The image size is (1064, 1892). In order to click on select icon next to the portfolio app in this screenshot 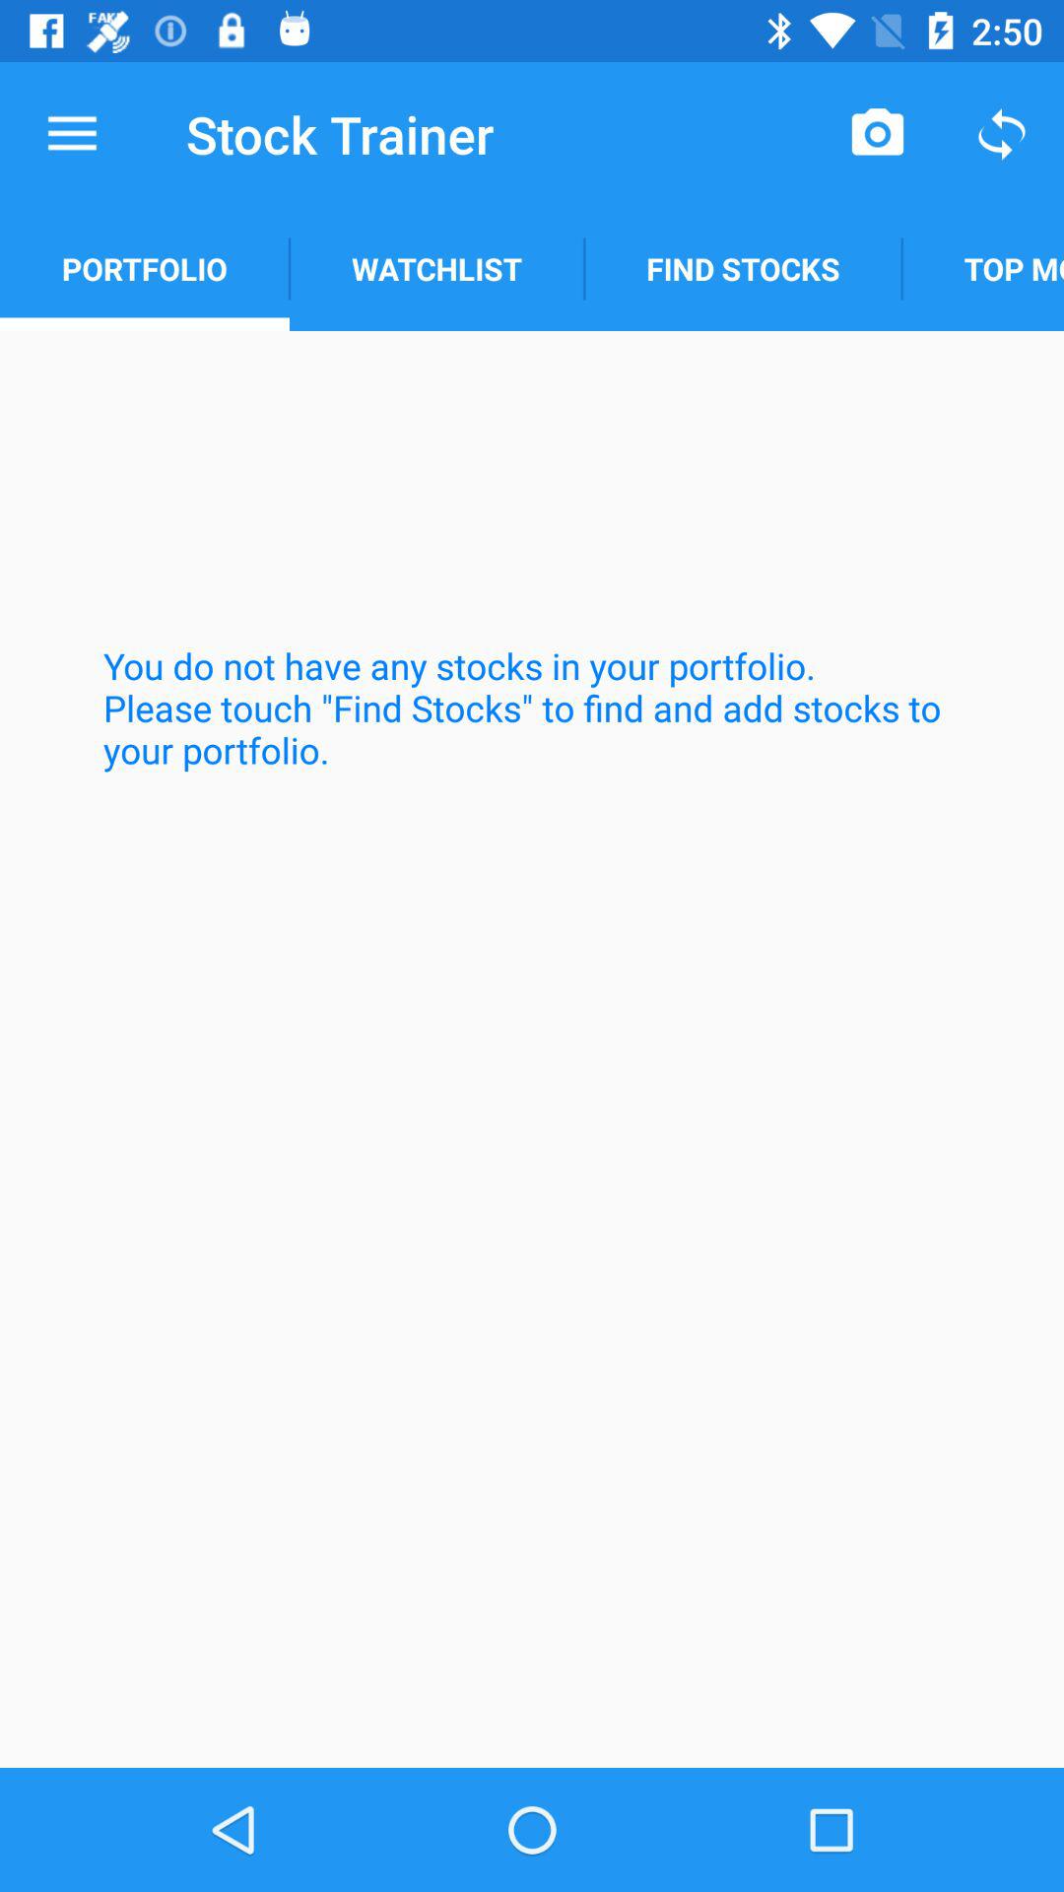, I will do `click(436, 268)`.